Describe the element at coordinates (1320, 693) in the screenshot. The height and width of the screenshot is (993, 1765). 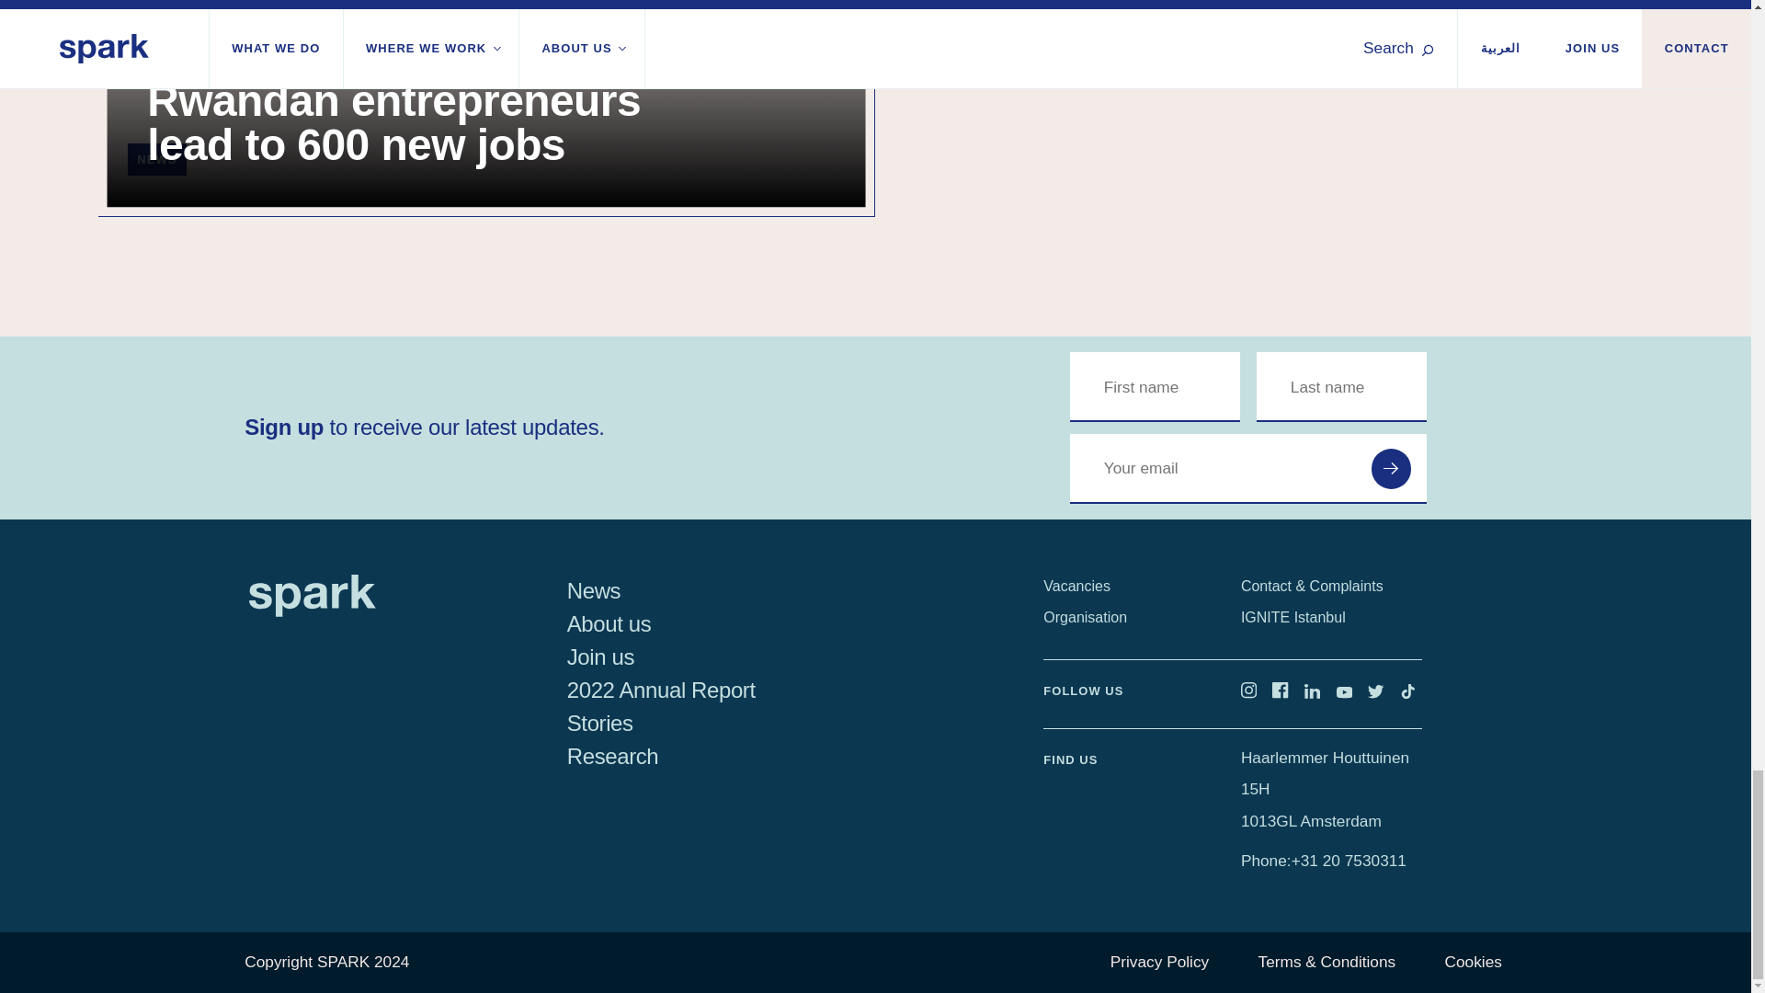
I see `Visit our Linkedin page` at that location.